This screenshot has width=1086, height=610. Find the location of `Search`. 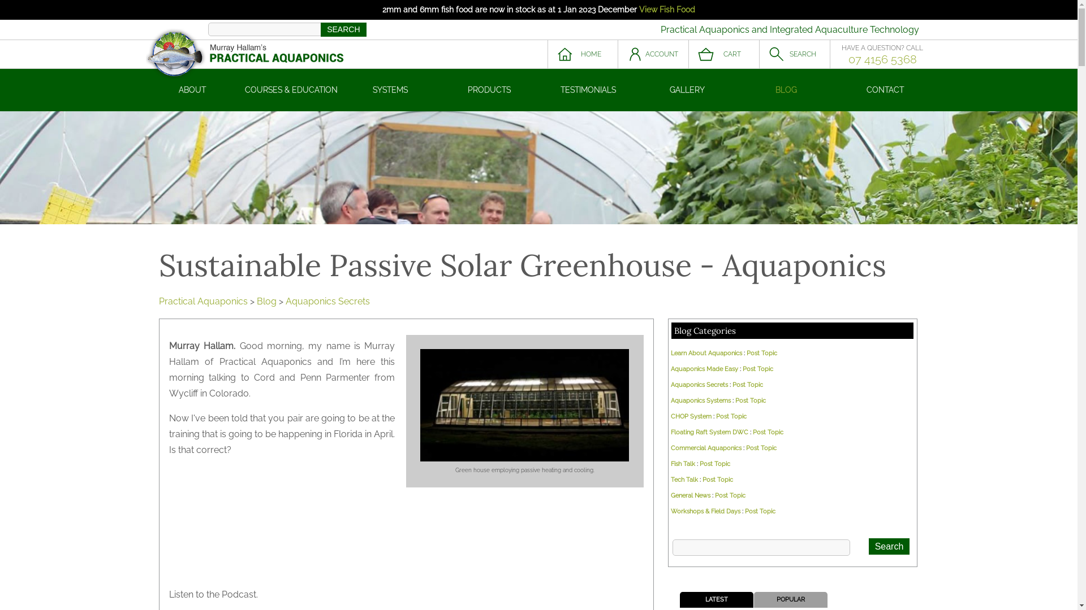

Search is located at coordinates (889, 547).